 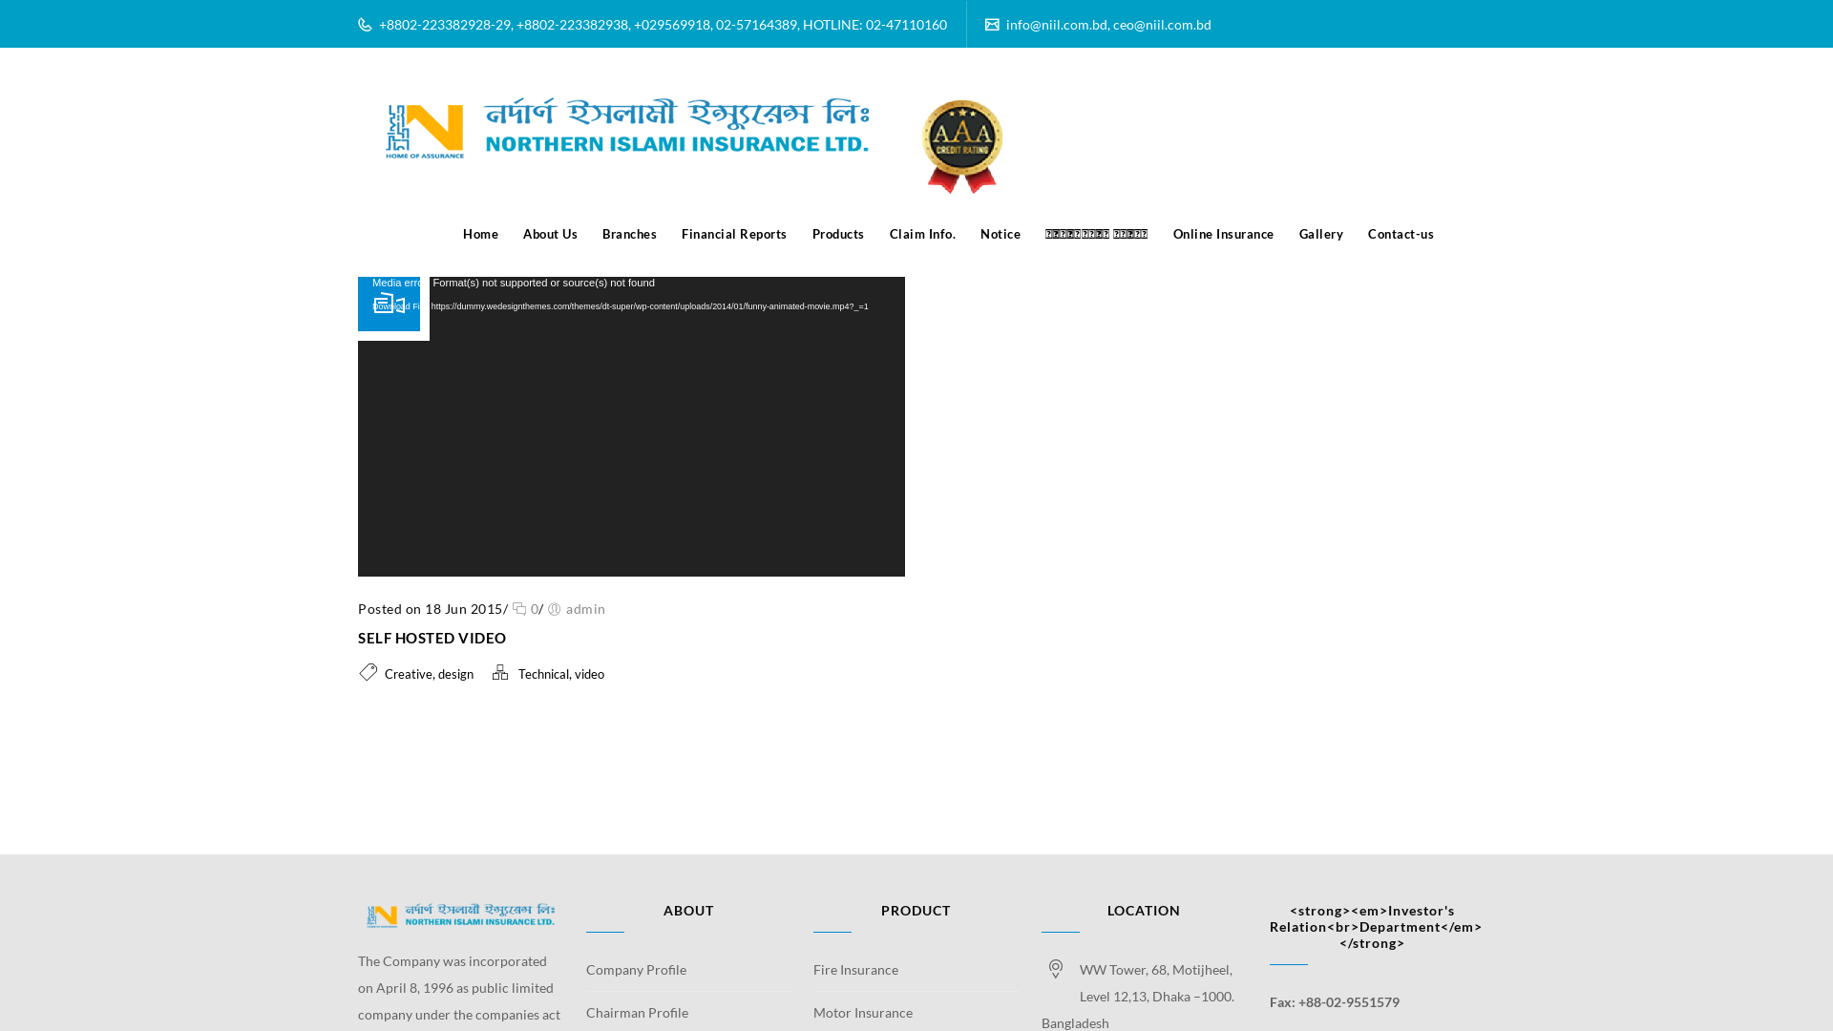 What do you see at coordinates (1224, 234) in the screenshot?
I see `Online Insurance` at bounding box center [1224, 234].